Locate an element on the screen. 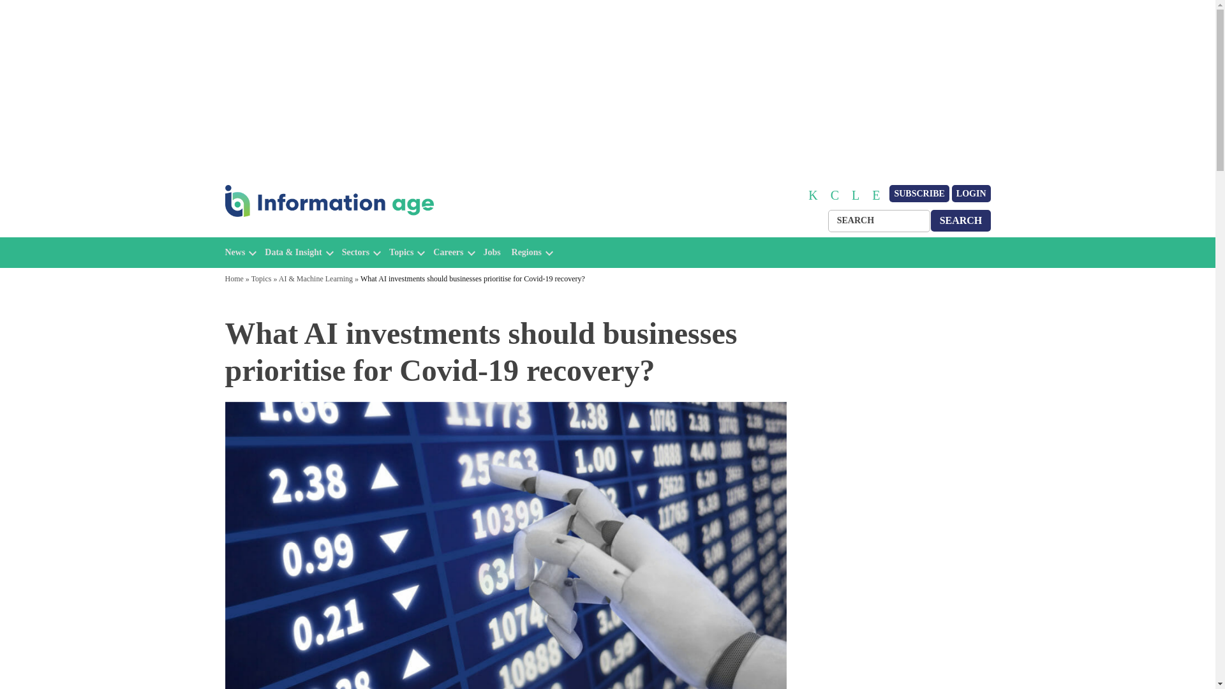  News is located at coordinates (235, 253).